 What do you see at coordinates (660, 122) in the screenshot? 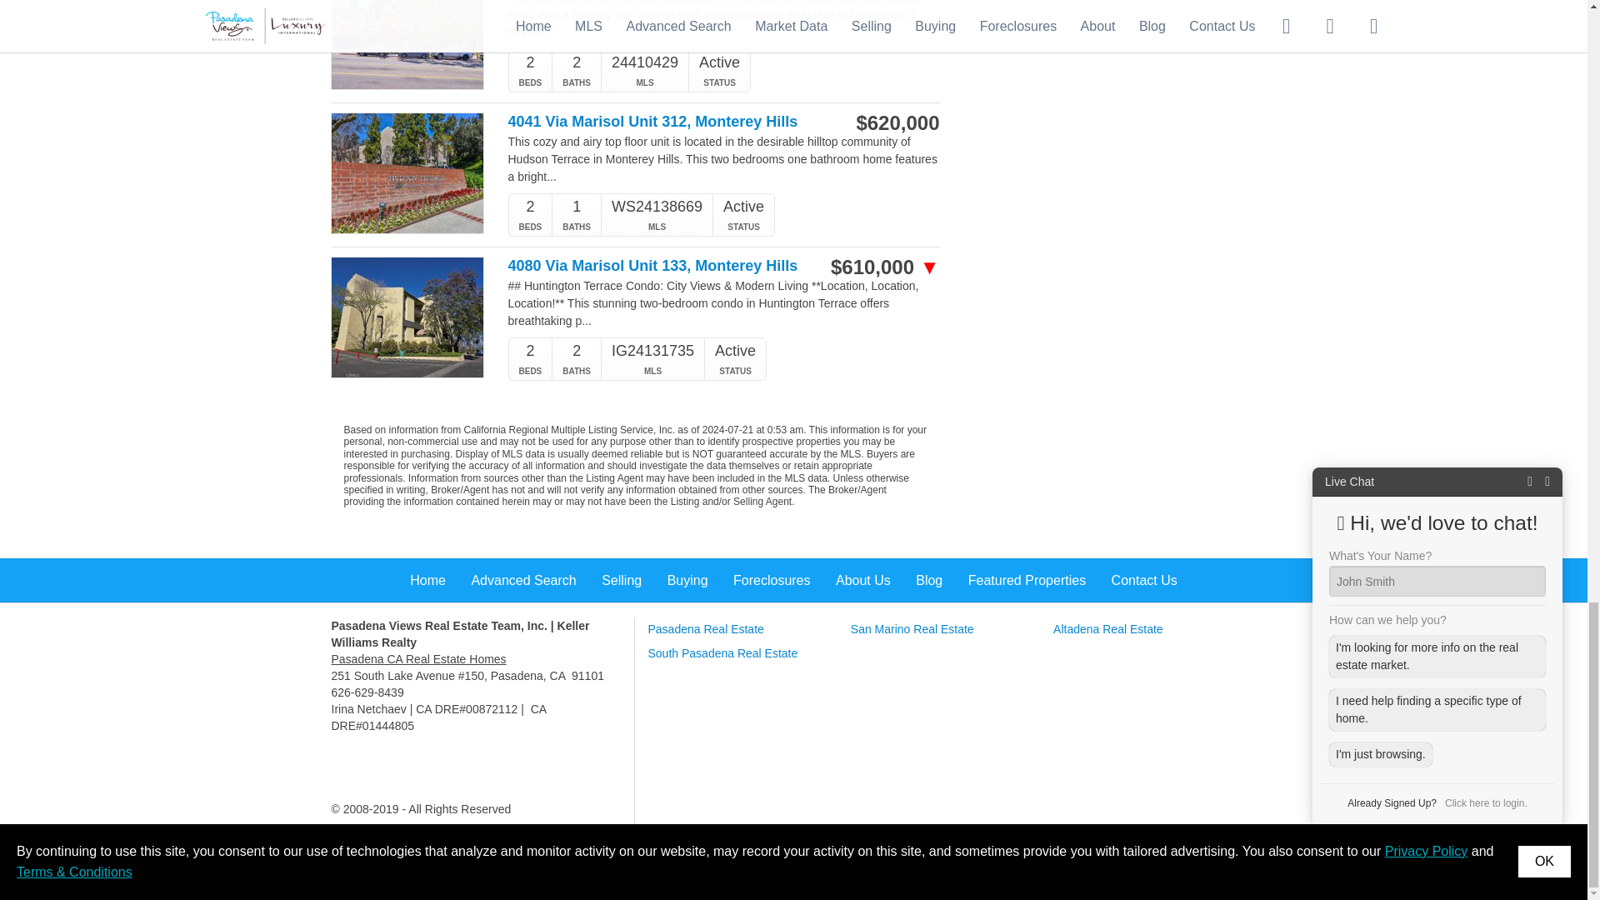
I see `4041 Via Marisol Unit 312, Monterey Hills` at bounding box center [660, 122].